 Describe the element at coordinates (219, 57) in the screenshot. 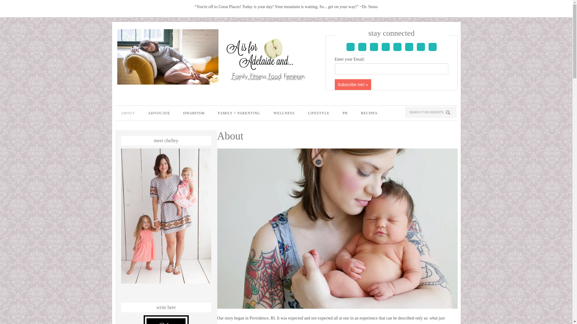

I see `A is for Adelaide and...` at that location.